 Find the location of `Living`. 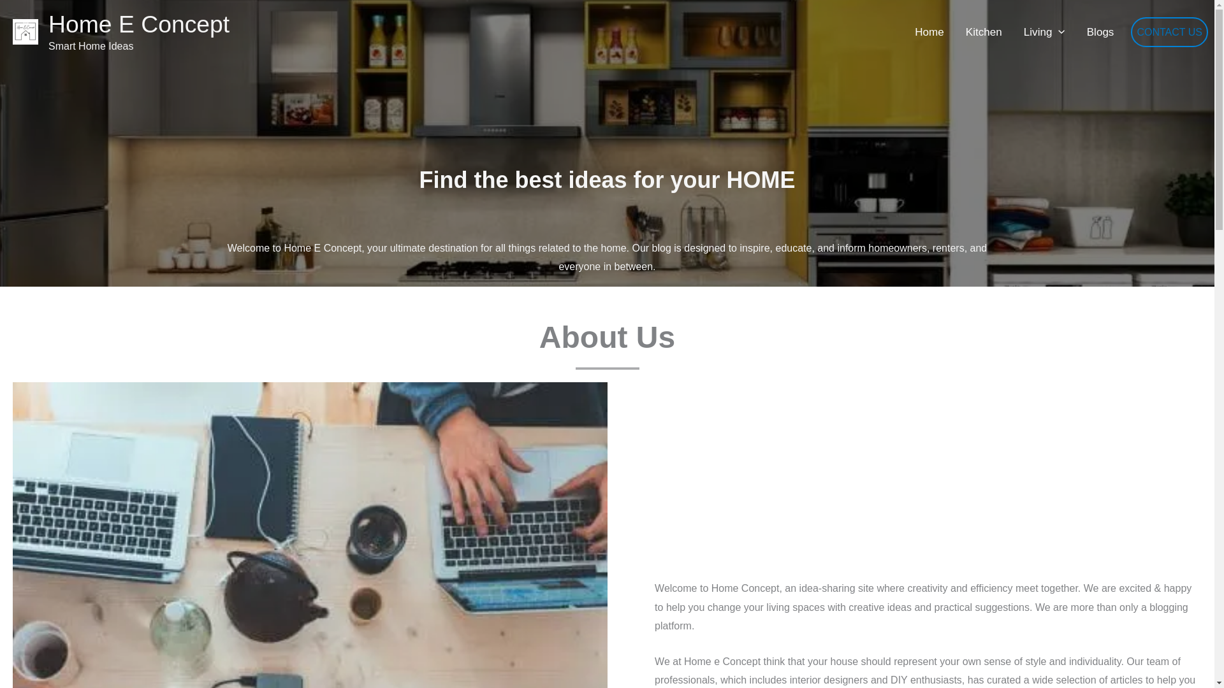

Living is located at coordinates (1044, 32).